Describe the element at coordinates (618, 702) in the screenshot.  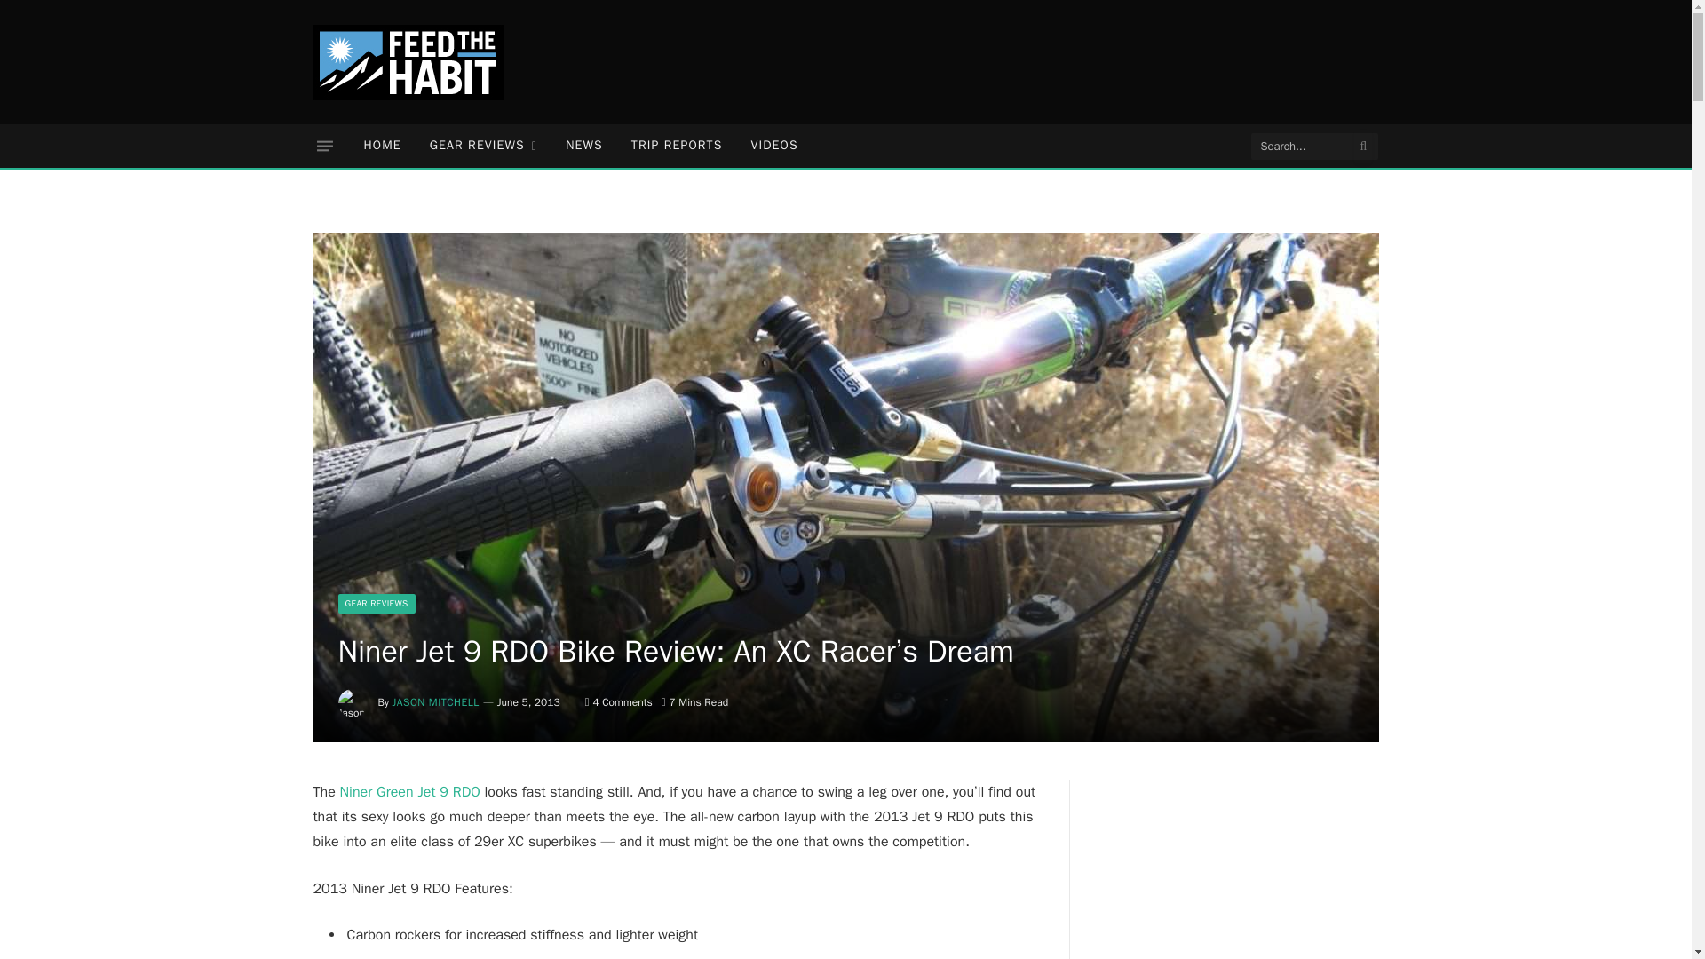
I see `4 Comments` at that location.